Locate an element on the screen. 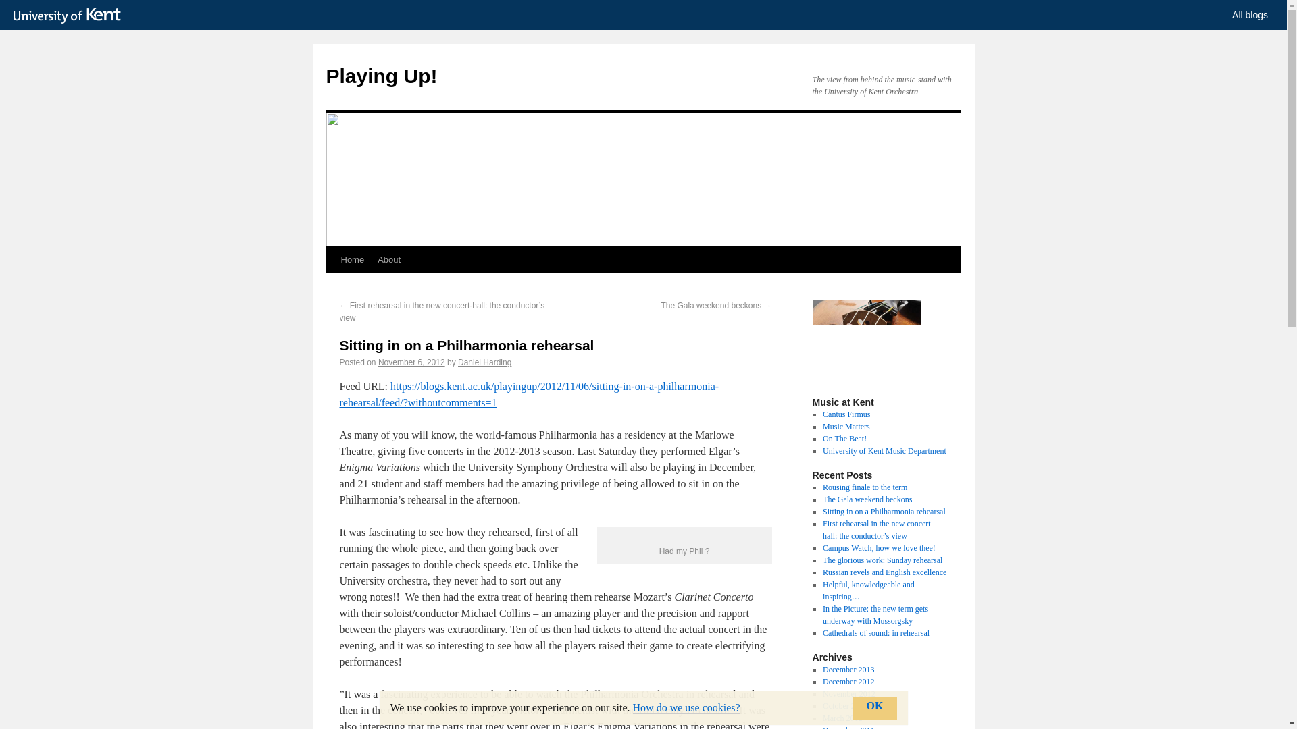  The Gala weekend beckons is located at coordinates (867, 500).